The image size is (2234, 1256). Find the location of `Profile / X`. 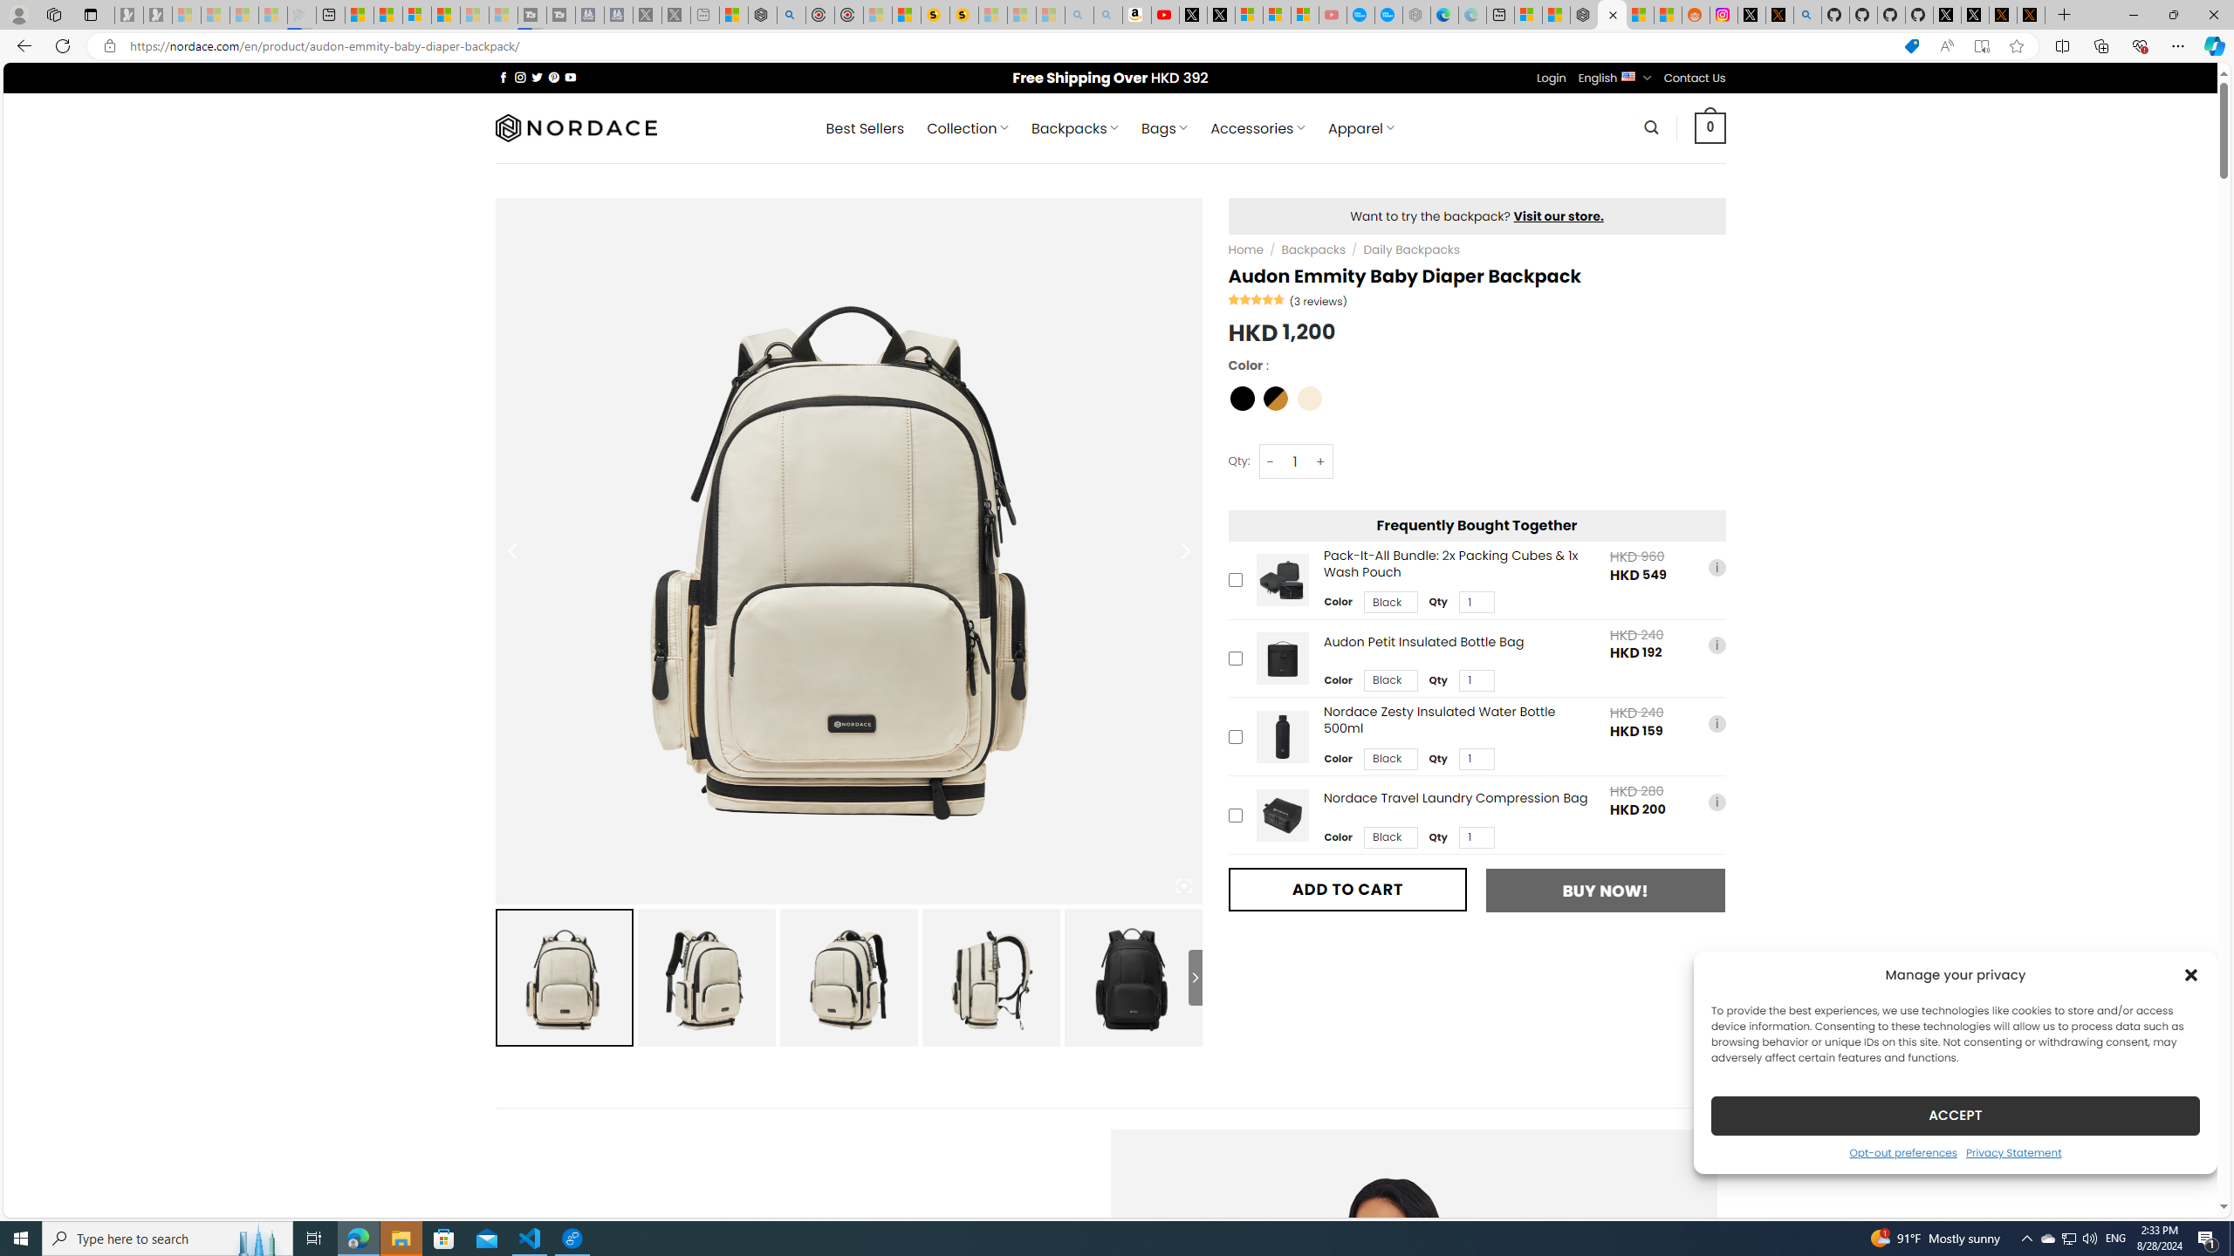

Profile / X is located at coordinates (1946, 15).